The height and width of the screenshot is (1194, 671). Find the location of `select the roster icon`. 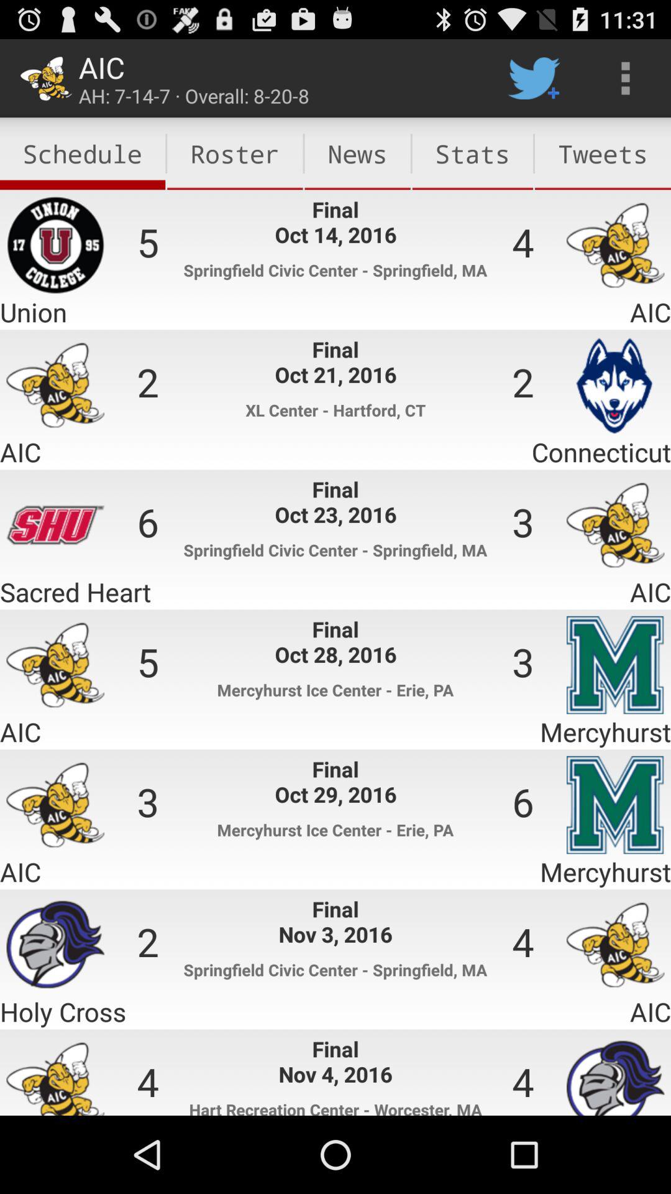

select the roster icon is located at coordinates (235, 154).